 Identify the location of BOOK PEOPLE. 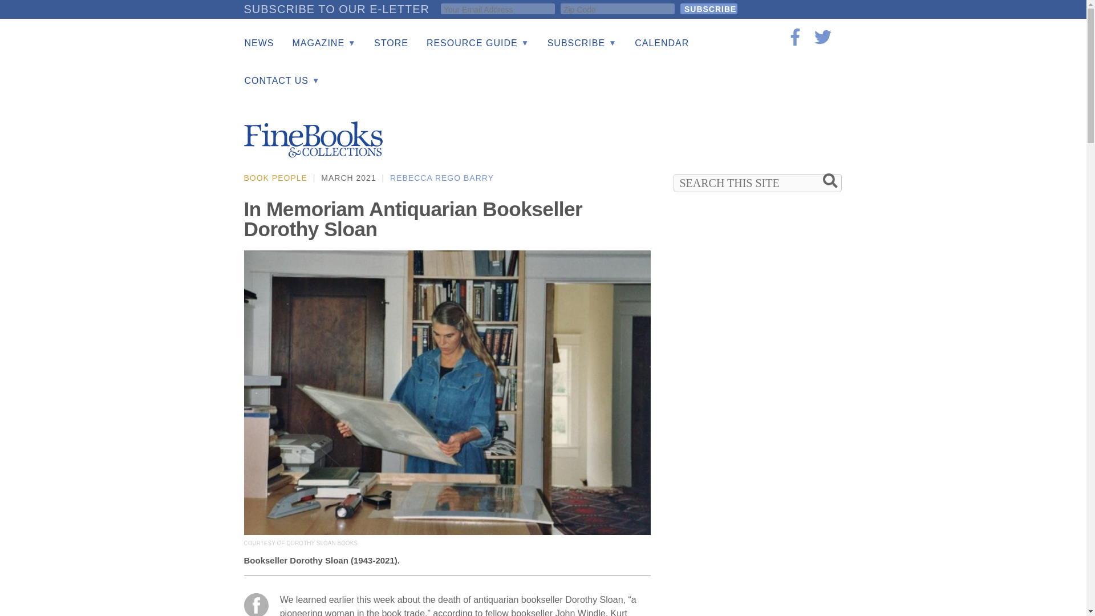
(276, 177).